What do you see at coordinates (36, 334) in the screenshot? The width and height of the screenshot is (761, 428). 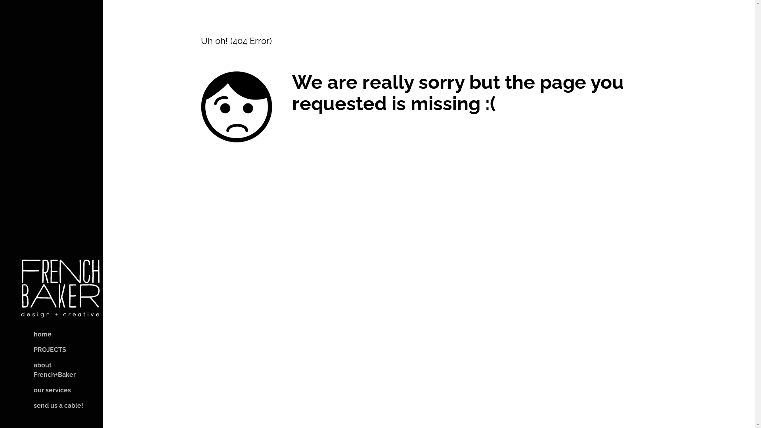 I see `home` at bounding box center [36, 334].